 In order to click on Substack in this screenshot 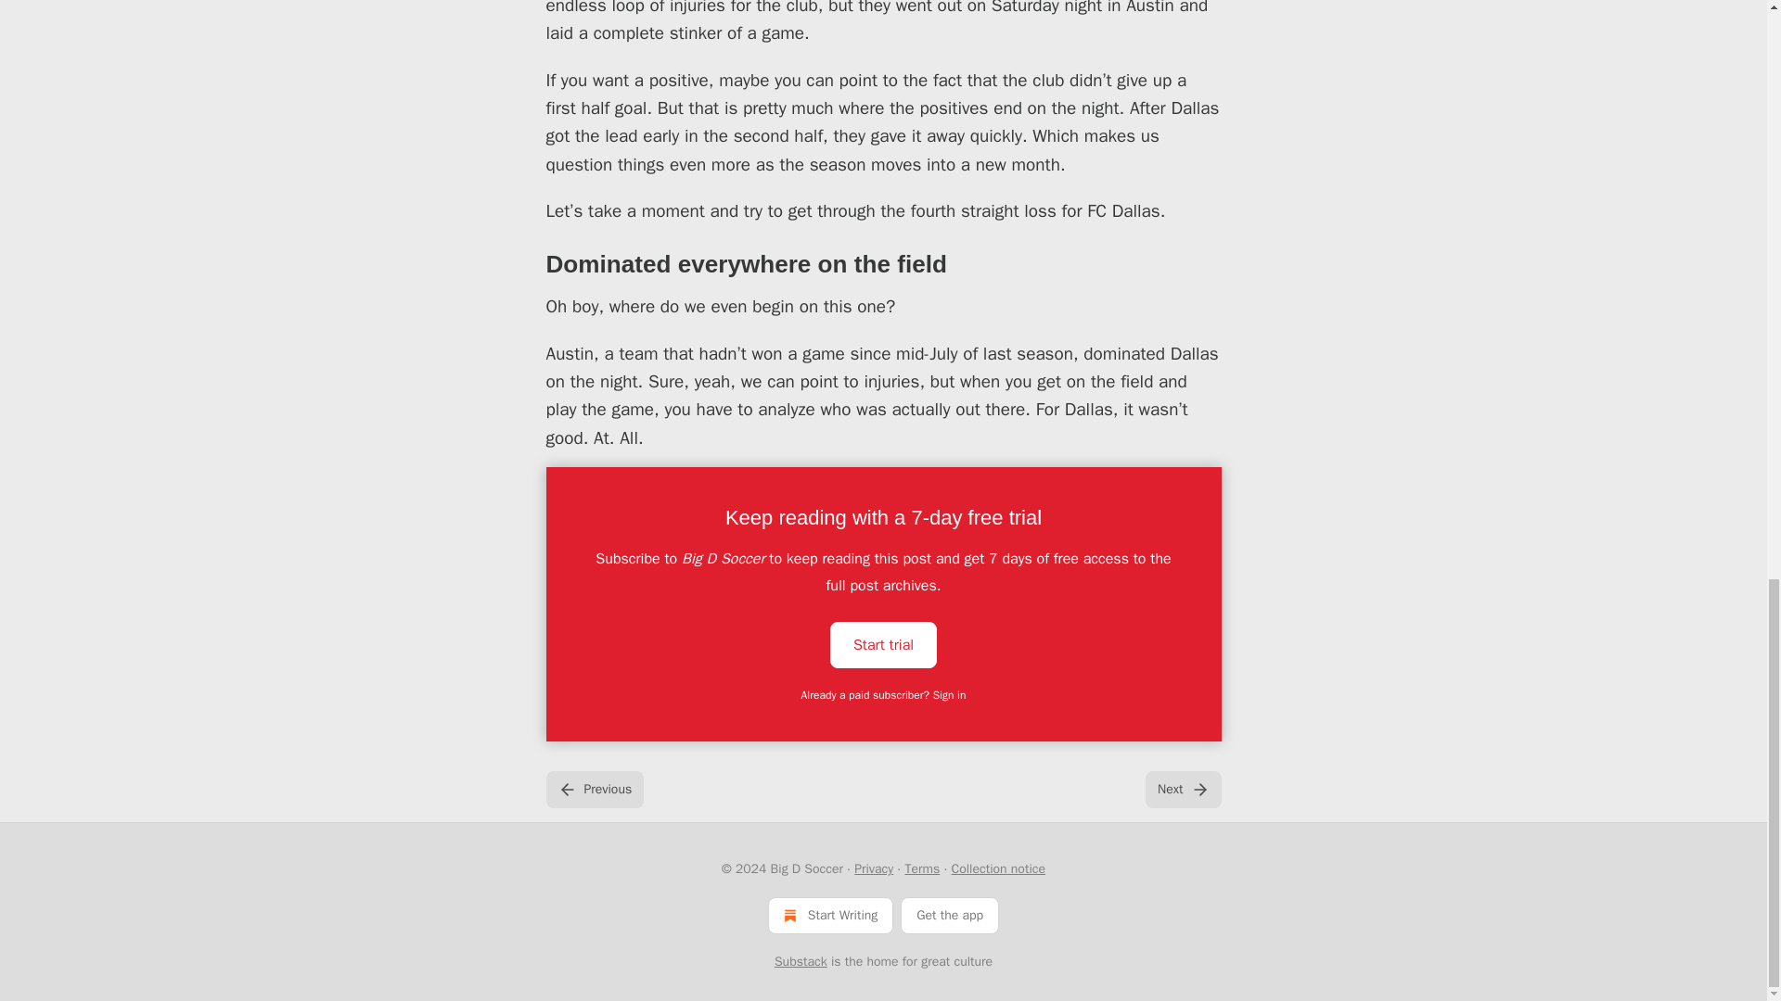, I will do `click(801, 962)`.